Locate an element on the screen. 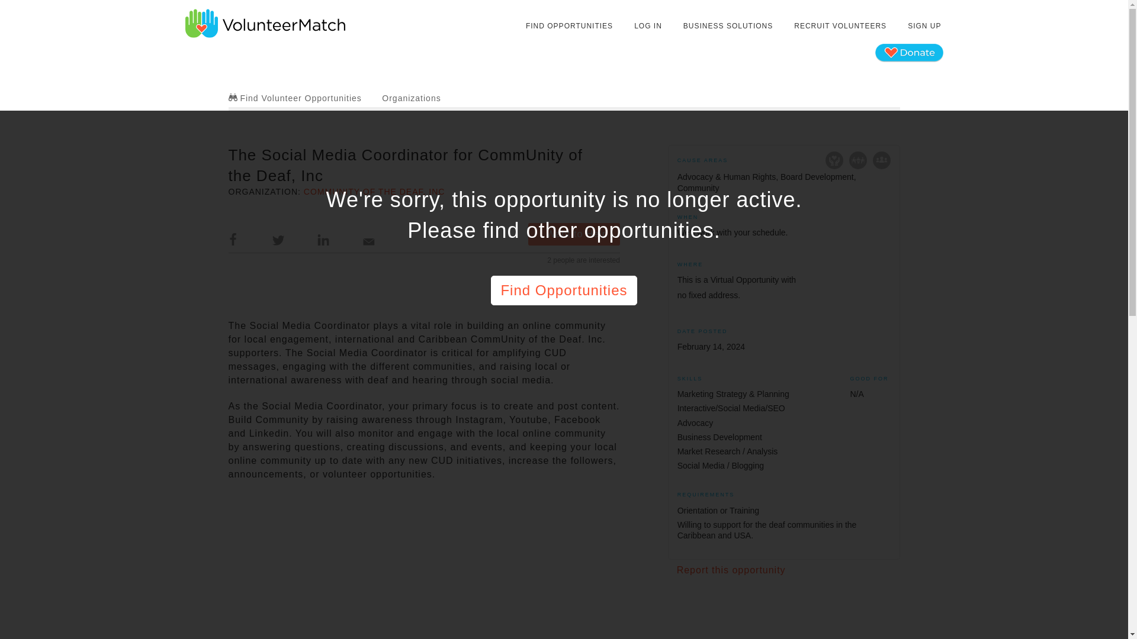 The image size is (1137, 639). BUSINESS SOLUTIONS is located at coordinates (727, 26).